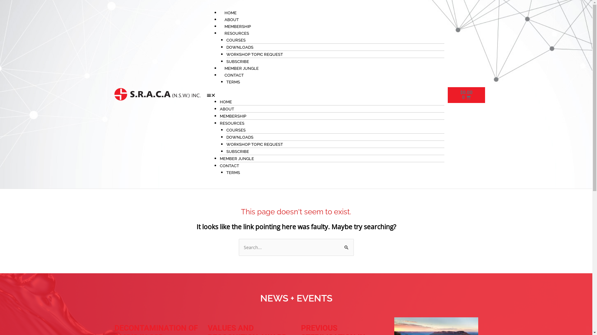  What do you see at coordinates (475, 94) in the screenshot?
I see `Facebook` at bounding box center [475, 94].